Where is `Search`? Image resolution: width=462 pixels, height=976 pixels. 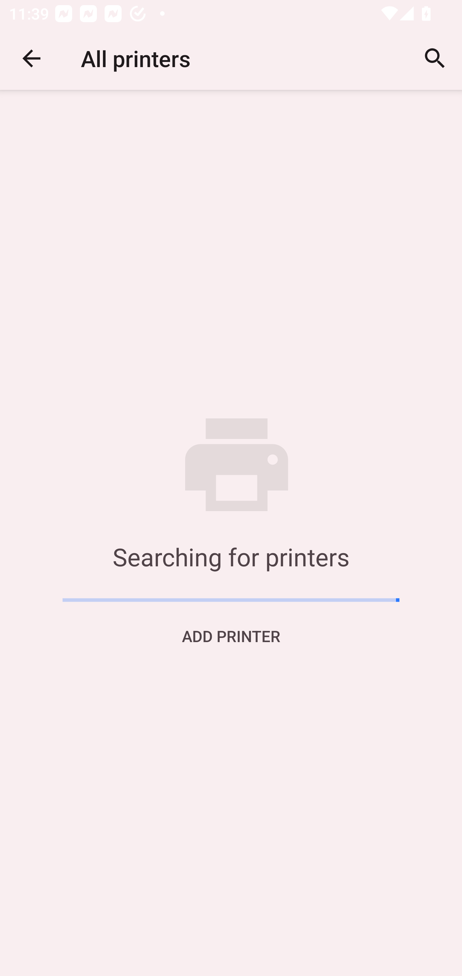
Search is located at coordinates (435, 58).